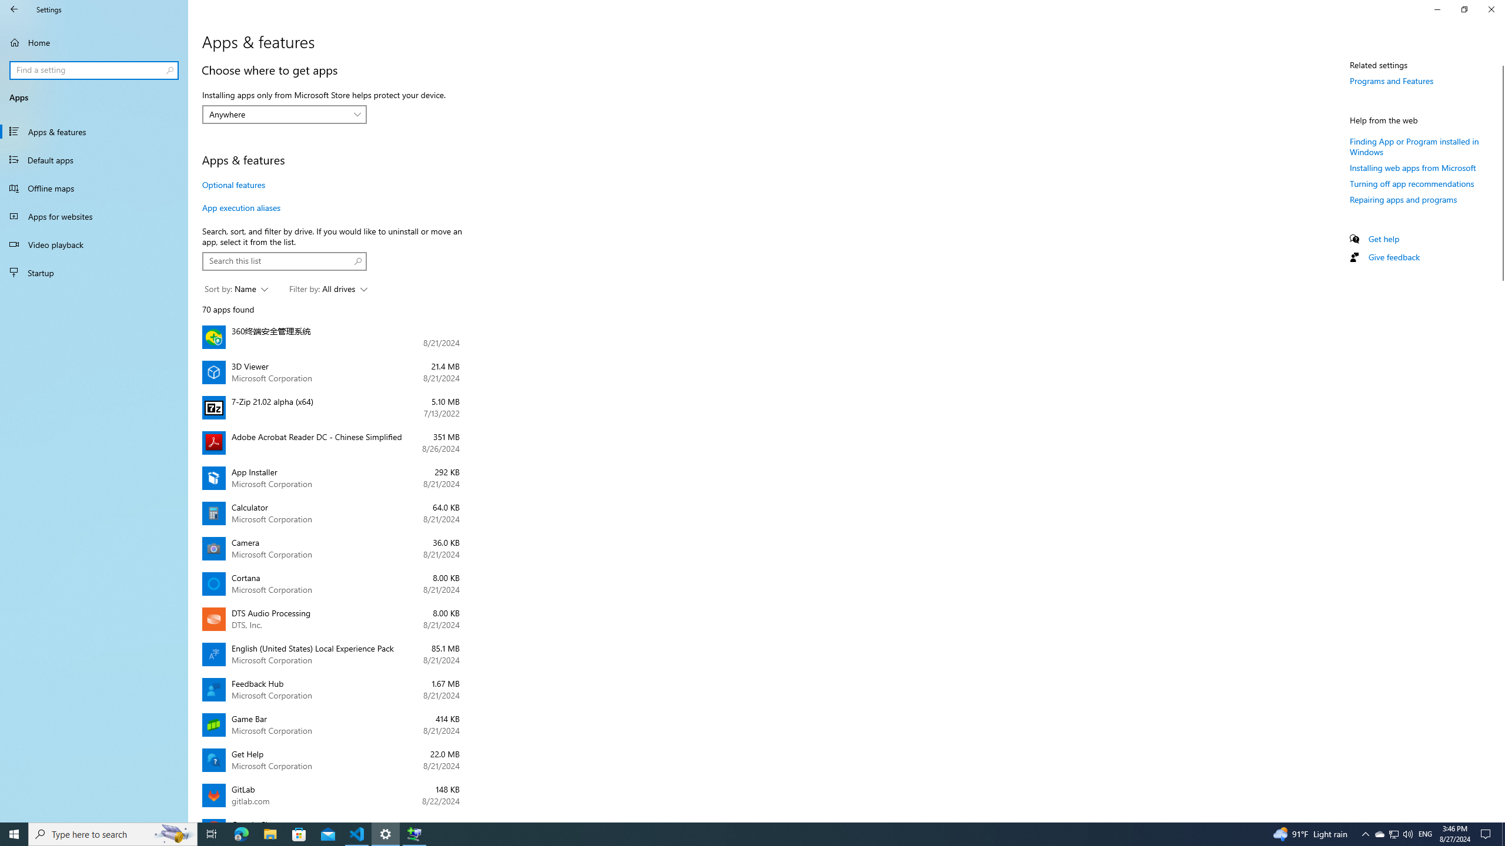 This screenshot has height=846, width=1505. What do you see at coordinates (94, 188) in the screenshot?
I see `Offline maps` at bounding box center [94, 188].